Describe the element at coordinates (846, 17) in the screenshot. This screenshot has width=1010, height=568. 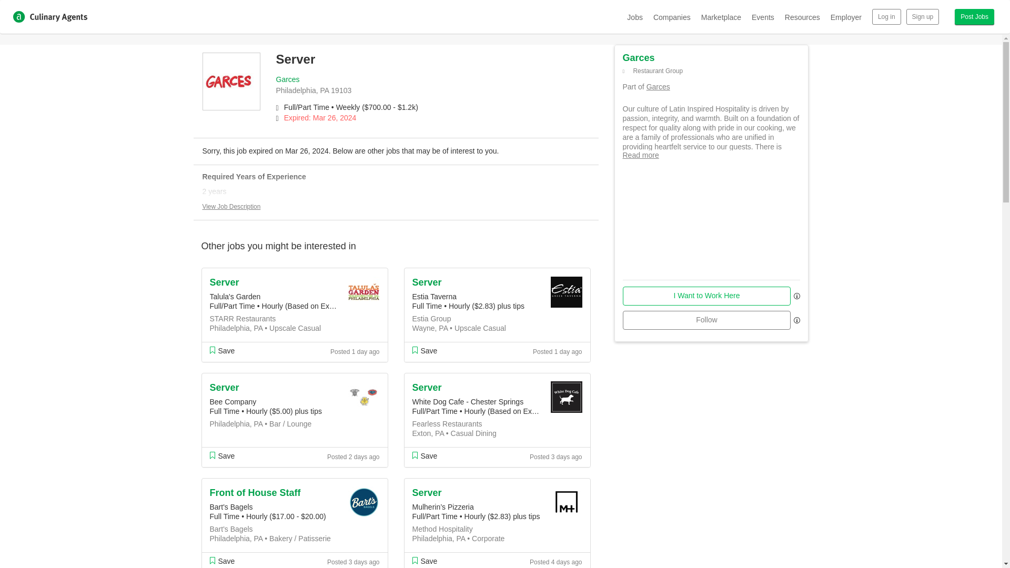
I see `Employer` at that location.